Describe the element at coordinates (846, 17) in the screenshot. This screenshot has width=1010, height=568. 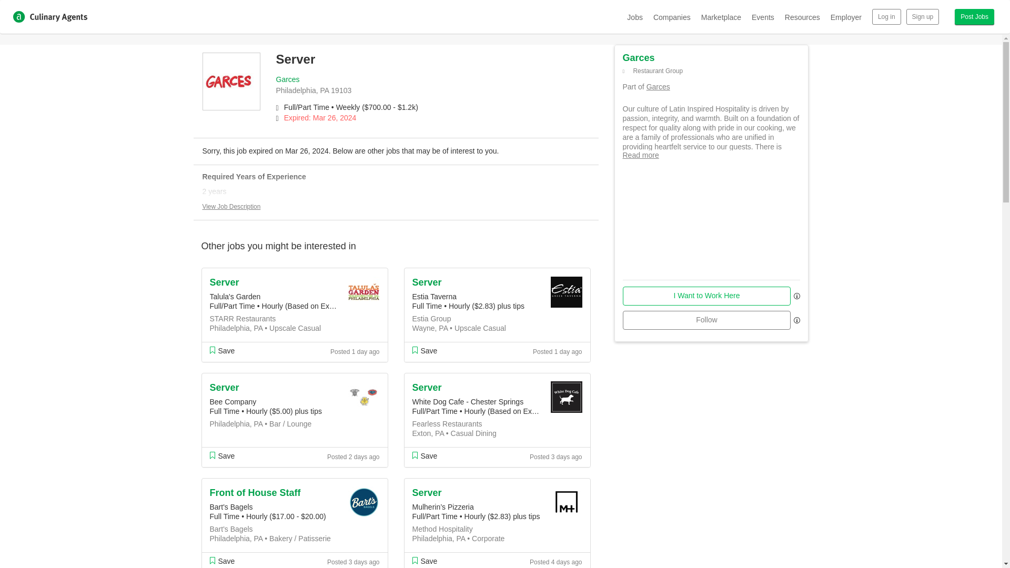
I see `Employer` at that location.